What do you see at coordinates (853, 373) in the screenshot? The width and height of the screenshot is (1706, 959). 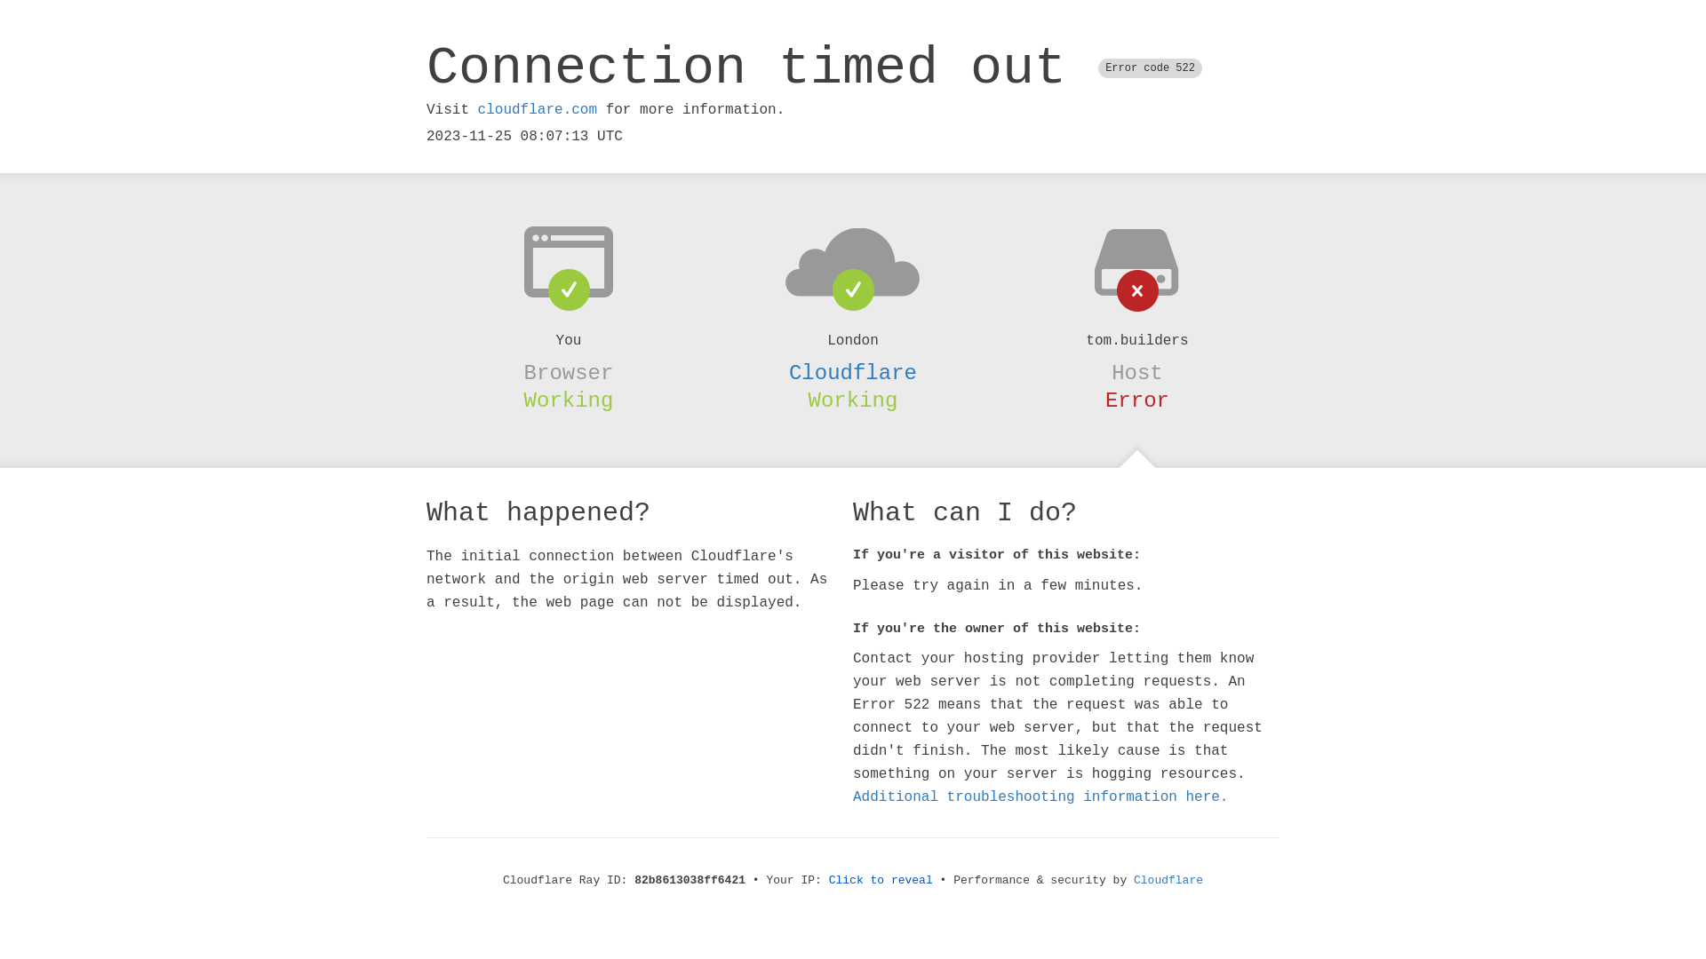 I see `Cloudflare` at bounding box center [853, 373].